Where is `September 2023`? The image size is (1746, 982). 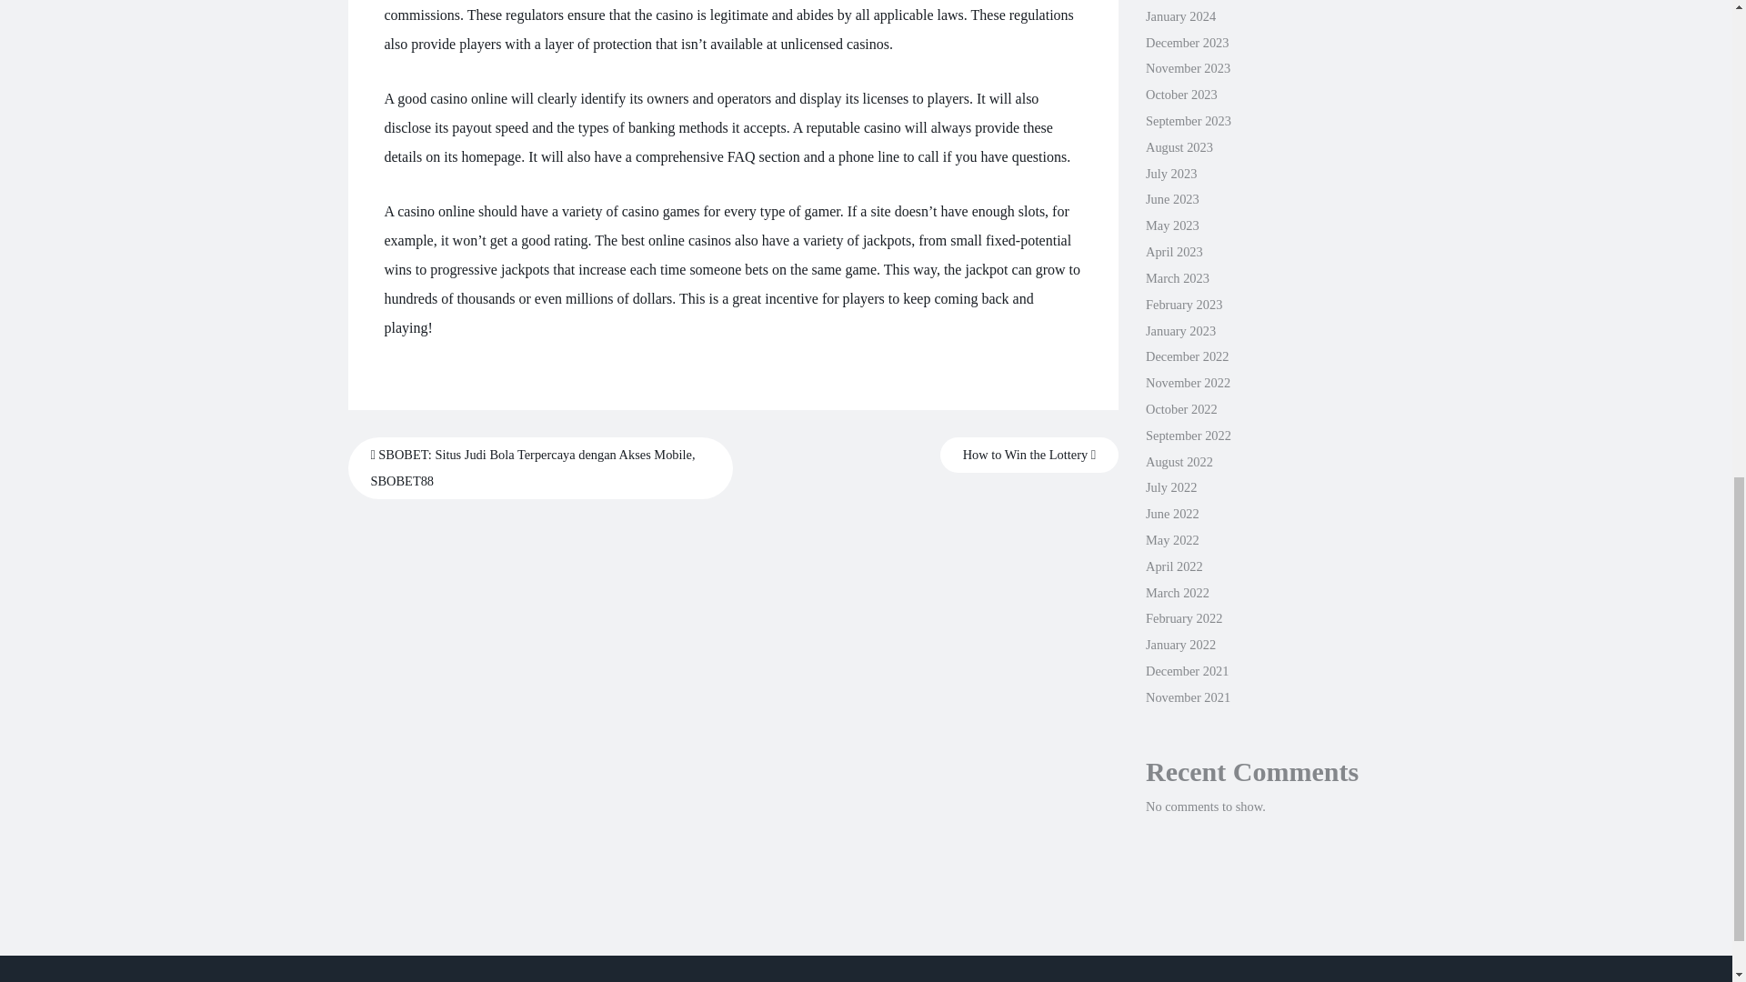
September 2023 is located at coordinates (1188, 121).